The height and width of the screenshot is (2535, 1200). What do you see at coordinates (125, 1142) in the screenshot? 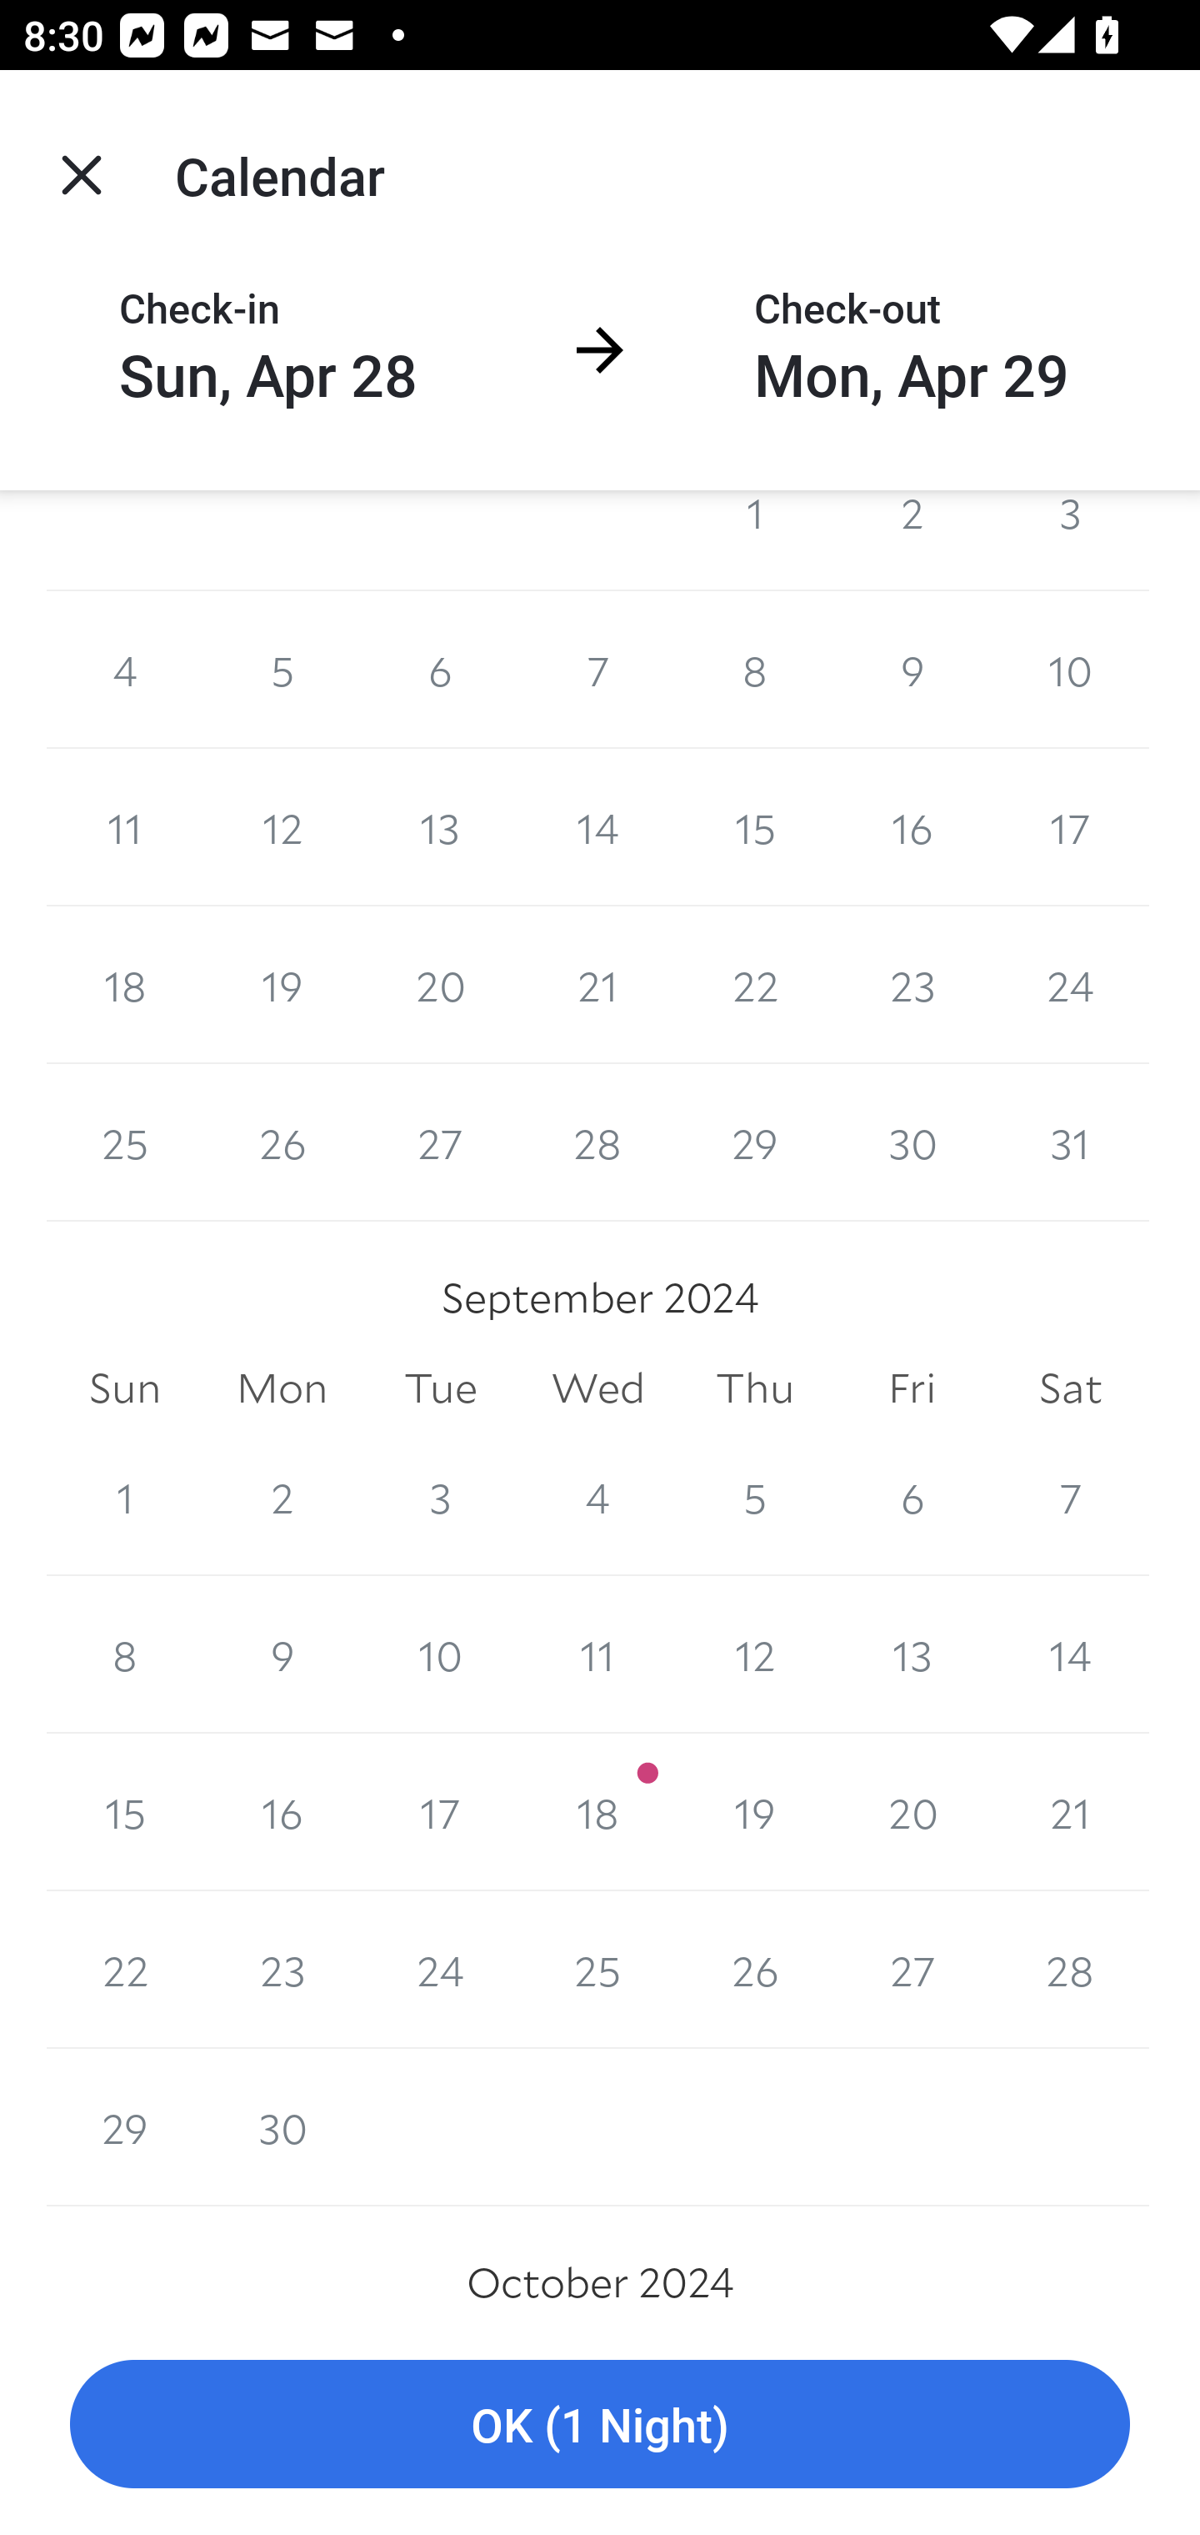
I see `25 25 August 2024` at bounding box center [125, 1142].